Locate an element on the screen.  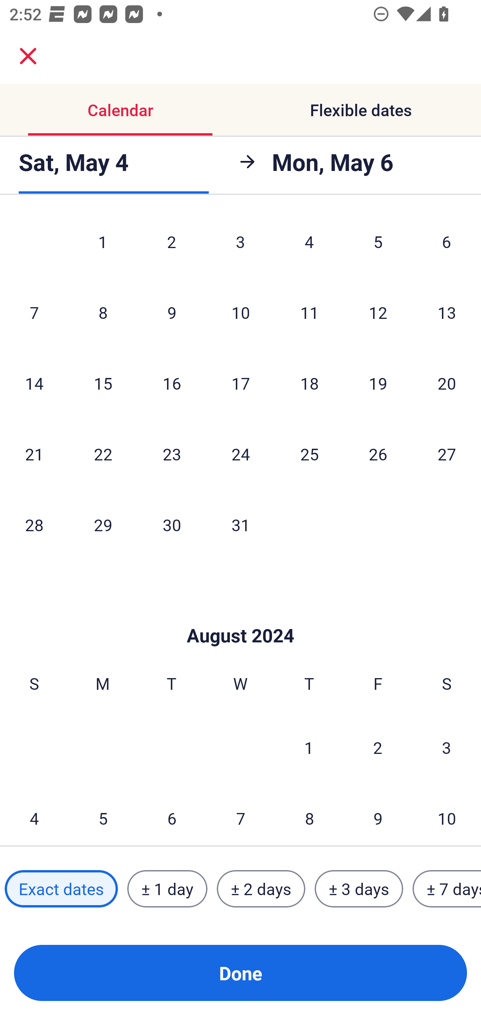
12 Friday, July 12, 2024 is located at coordinates (378, 312).